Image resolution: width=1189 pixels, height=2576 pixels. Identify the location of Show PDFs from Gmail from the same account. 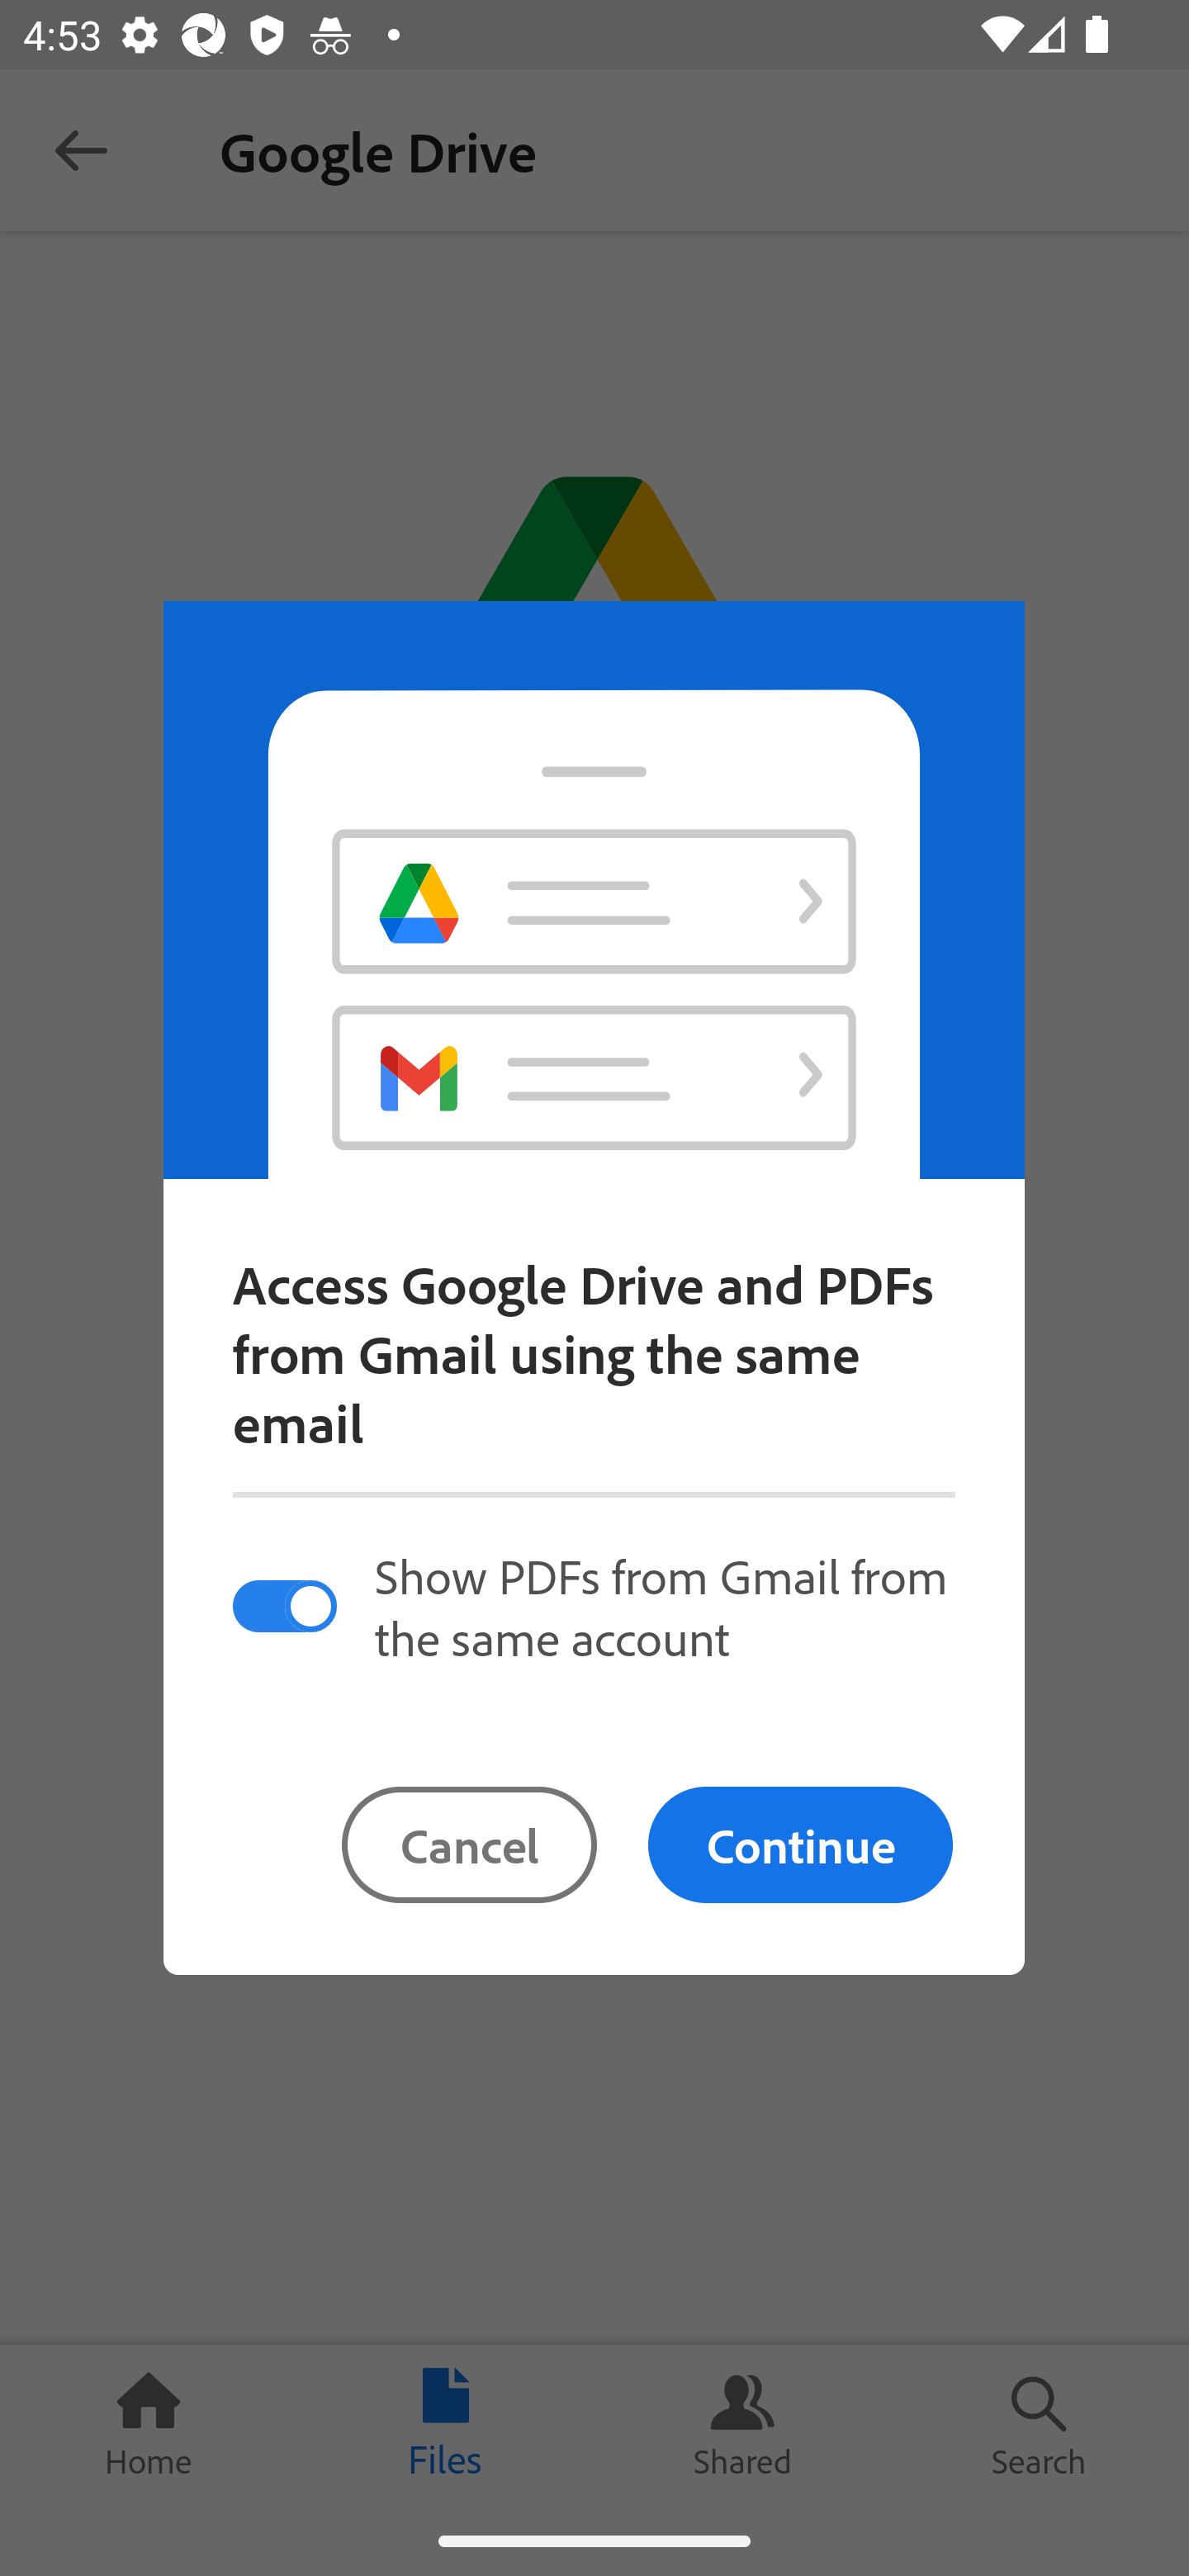
(594, 1605).